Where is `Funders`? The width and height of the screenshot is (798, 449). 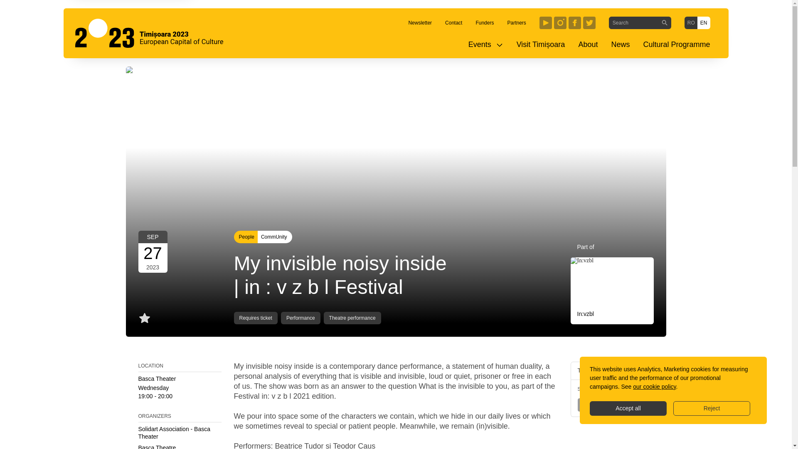 Funders is located at coordinates (485, 22).